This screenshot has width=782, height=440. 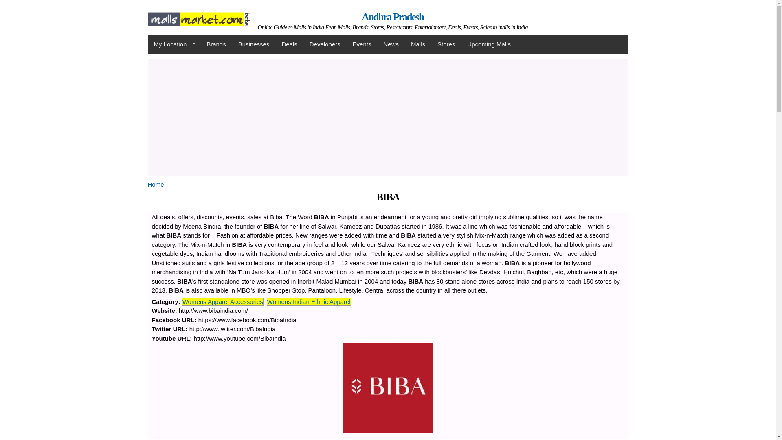 I want to click on The best deals from stores and malls in your city., so click(x=289, y=44).